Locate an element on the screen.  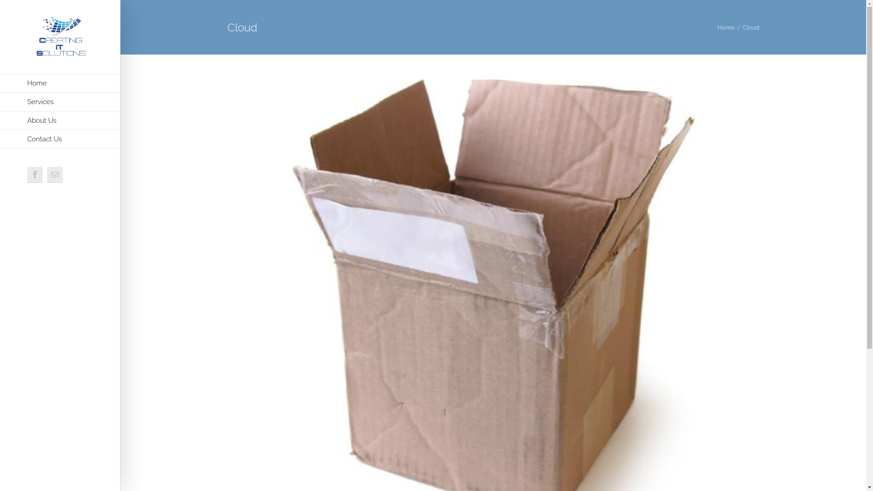
Contact Us is located at coordinates (60, 139).